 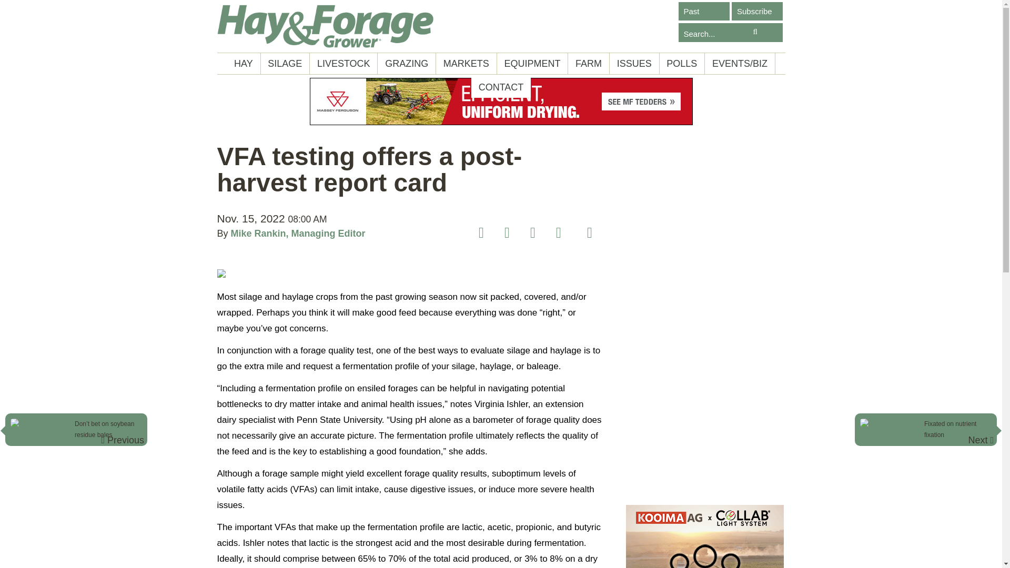 What do you see at coordinates (285, 64) in the screenshot?
I see `SILAGE` at bounding box center [285, 64].